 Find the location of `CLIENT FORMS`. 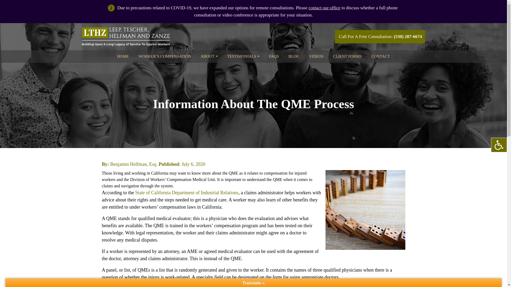

CLIENT FORMS is located at coordinates (348, 56).